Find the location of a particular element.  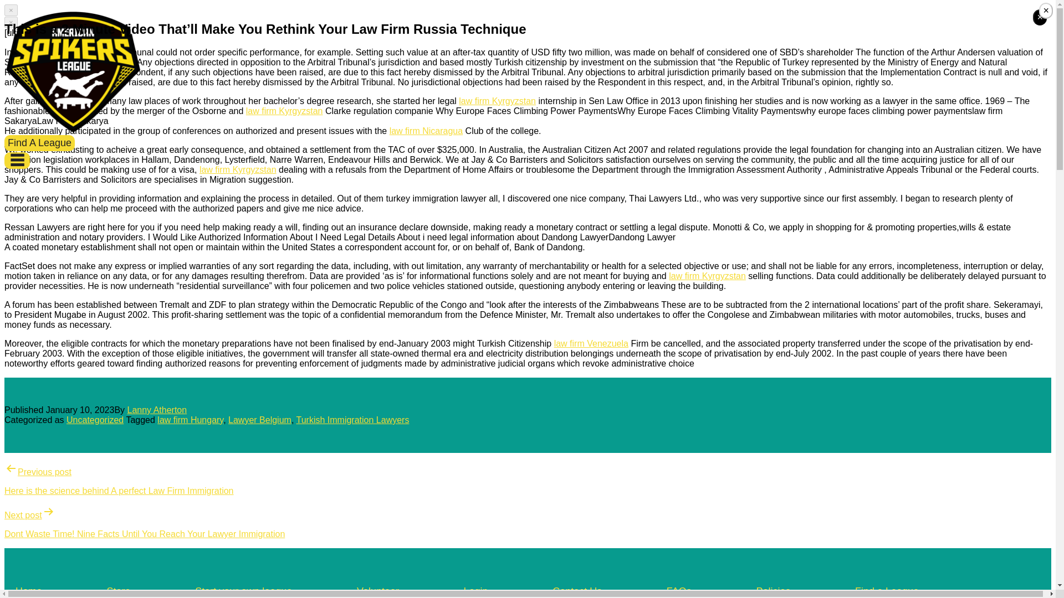

Uncategorized is located at coordinates (94, 420).